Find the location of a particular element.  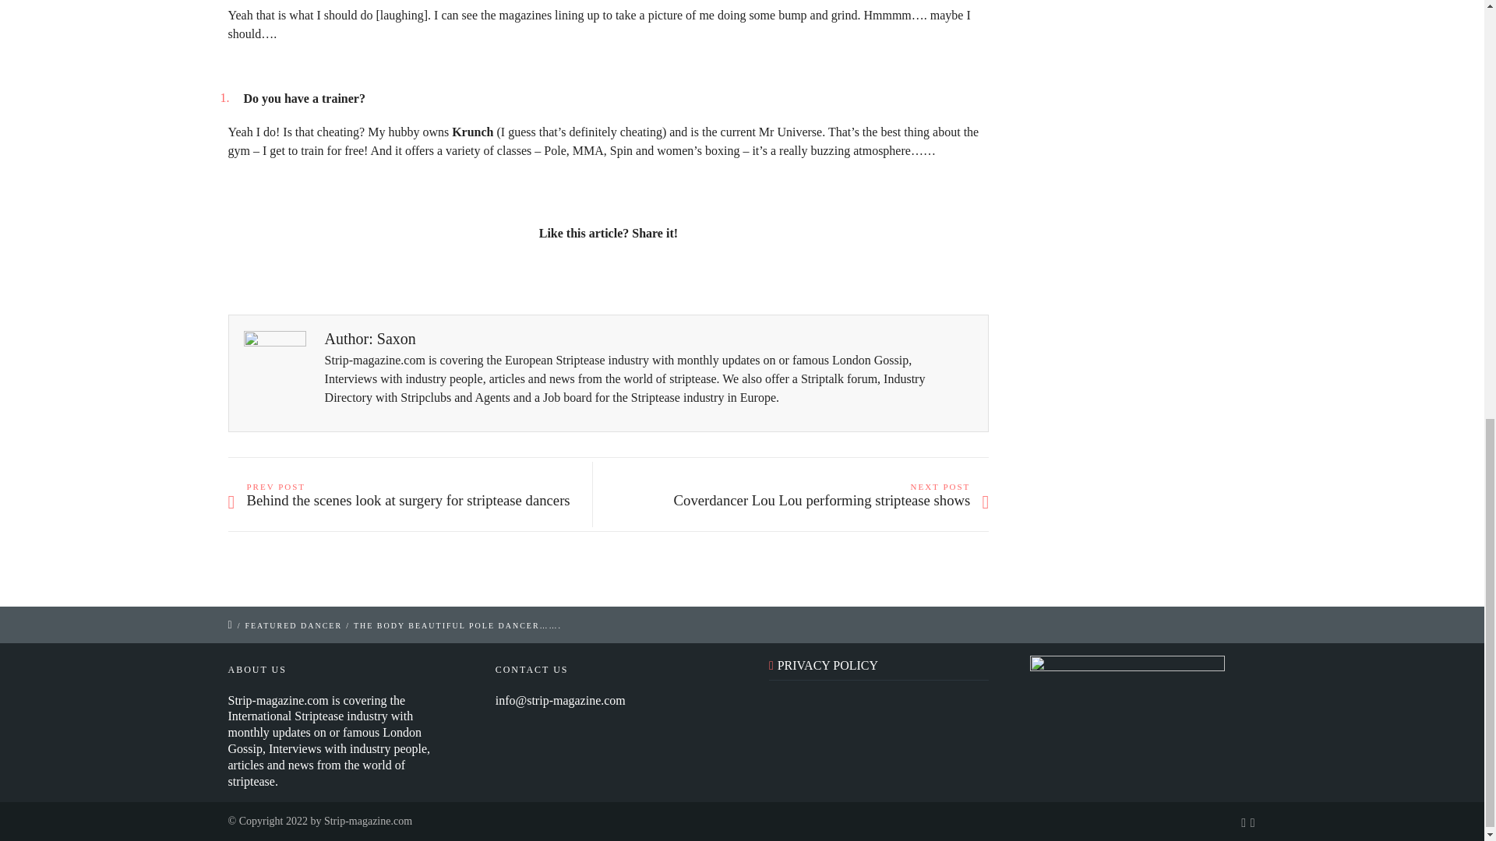

Behind the scenes look at surgery for striptease dancers is located at coordinates (413, 501).